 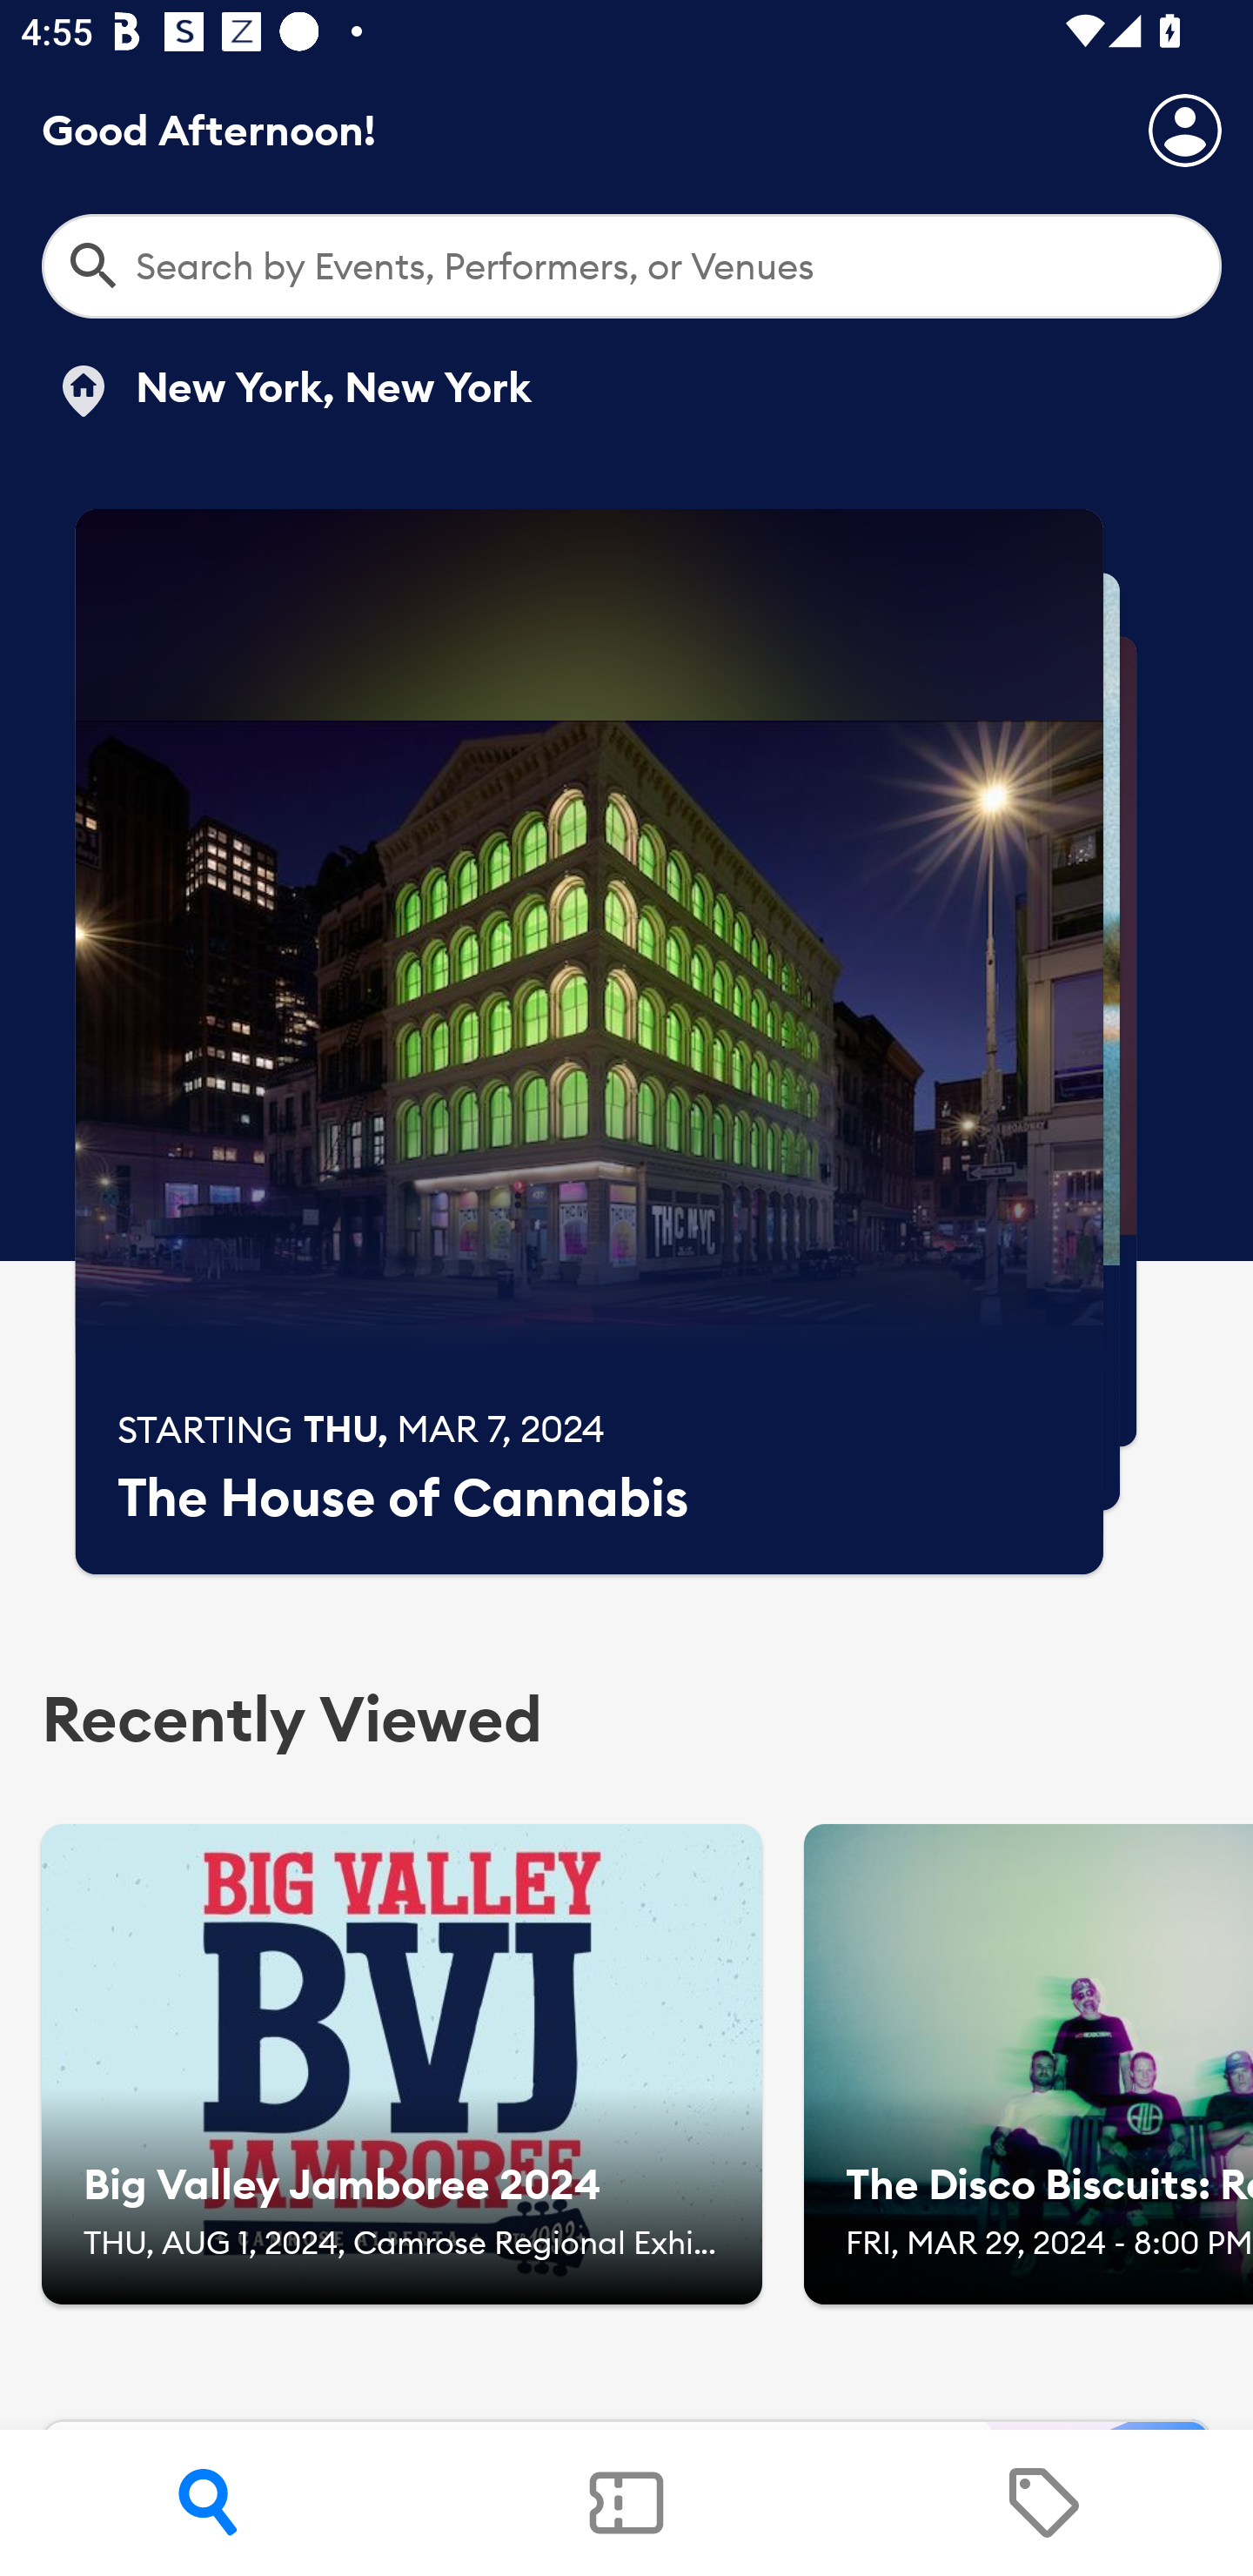 What do you see at coordinates (589, 1042) in the screenshot?
I see `STARTING THU, MAR 7, 2024 The House of Cannabis` at bounding box center [589, 1042].